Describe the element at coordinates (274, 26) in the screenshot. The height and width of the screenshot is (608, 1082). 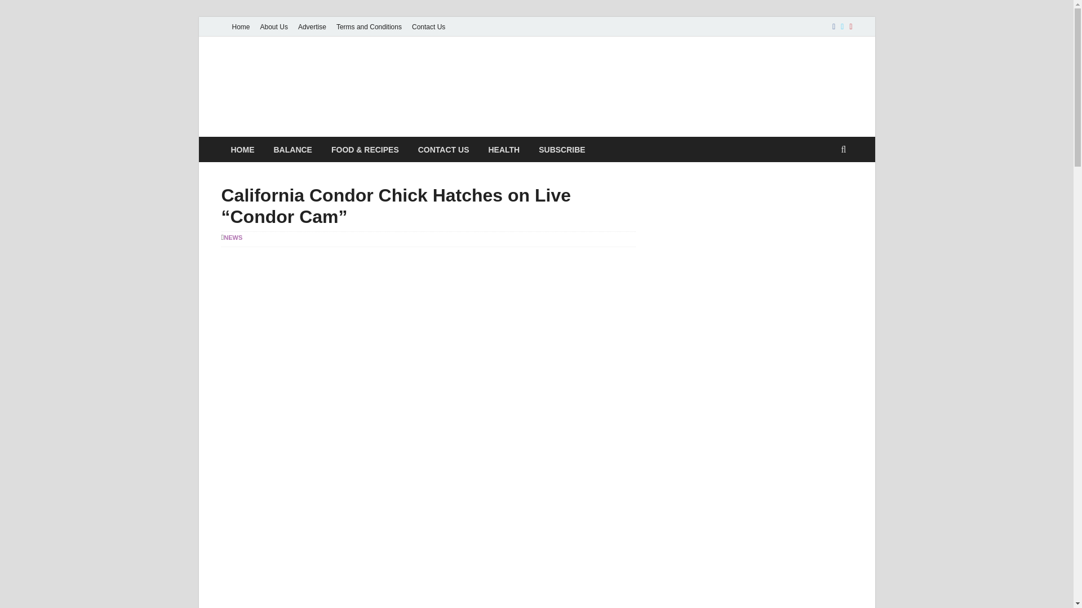
I see `About Us` at that location.